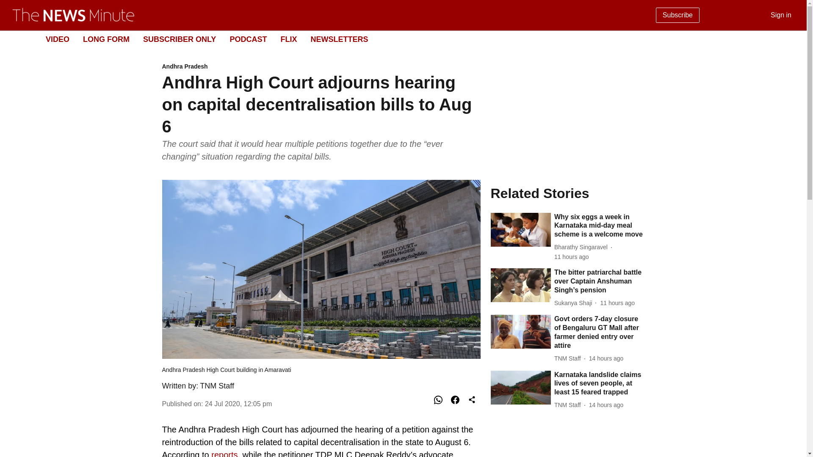 This screenshot has height=457, width=813. I want to click on Andhra Pradesh, so click(321, 67).